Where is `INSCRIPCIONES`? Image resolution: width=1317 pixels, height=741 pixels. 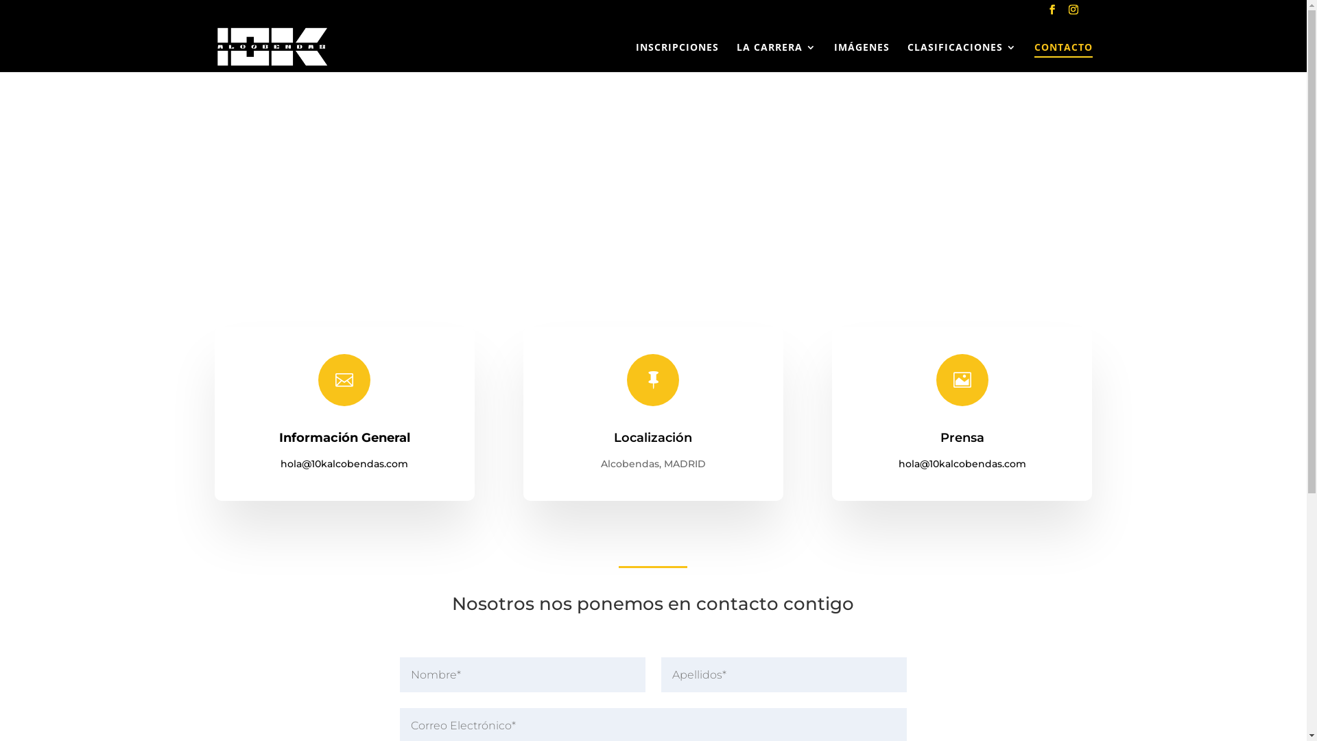 INSCRIPCIONES is located at coordinates (676, 58).